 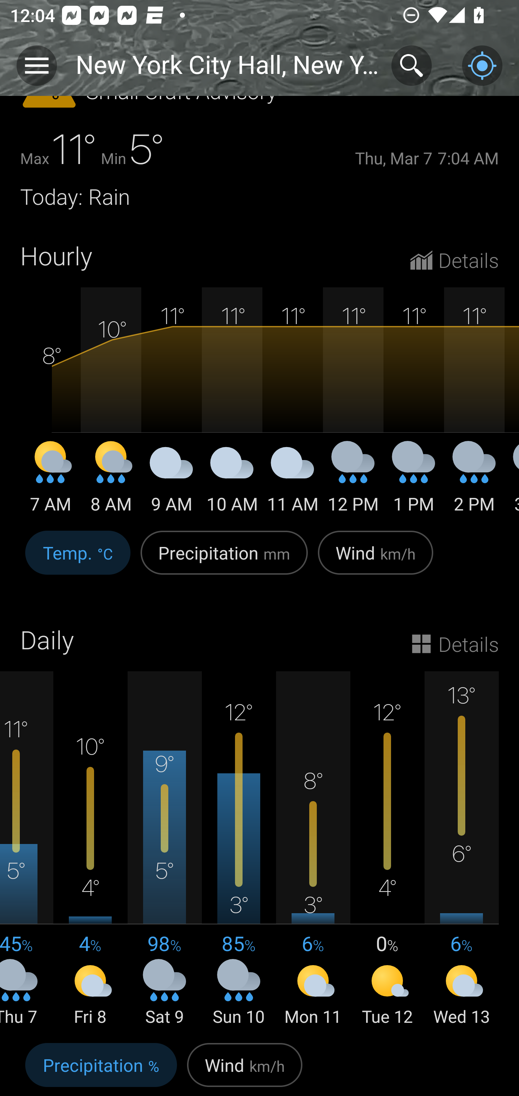 What do you see at coordinates (232, 482) in the screenshot?
I see `10 AM` at bounding box center [232, 482].